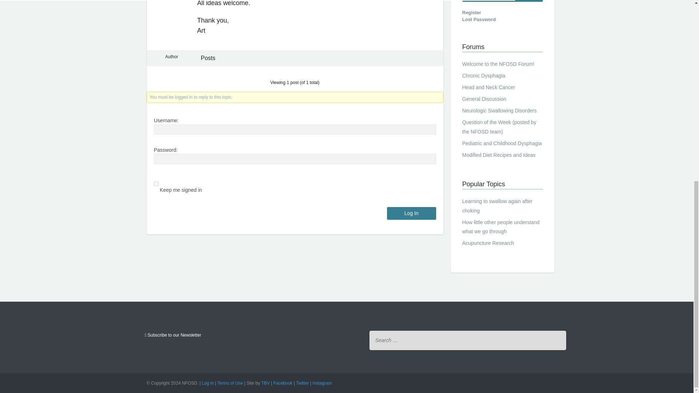  What do you see at coordinates (173, 335) in the screenshot?
I see `Subscribe` at bounding box center [173, 335].